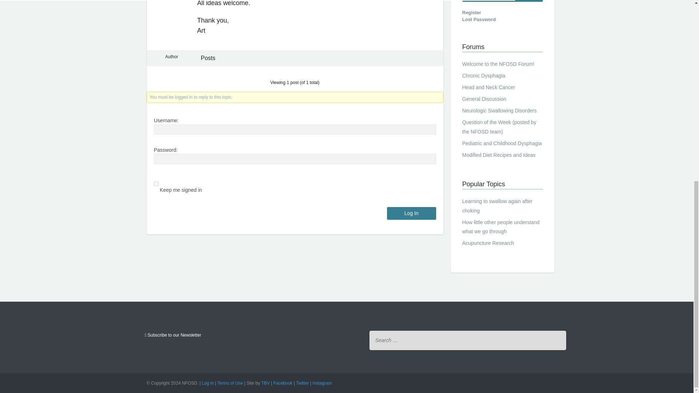  What do you see at coordinates (173, 335) in the screenshot?
I see `Subscribe` at bounding box center [173, 335].